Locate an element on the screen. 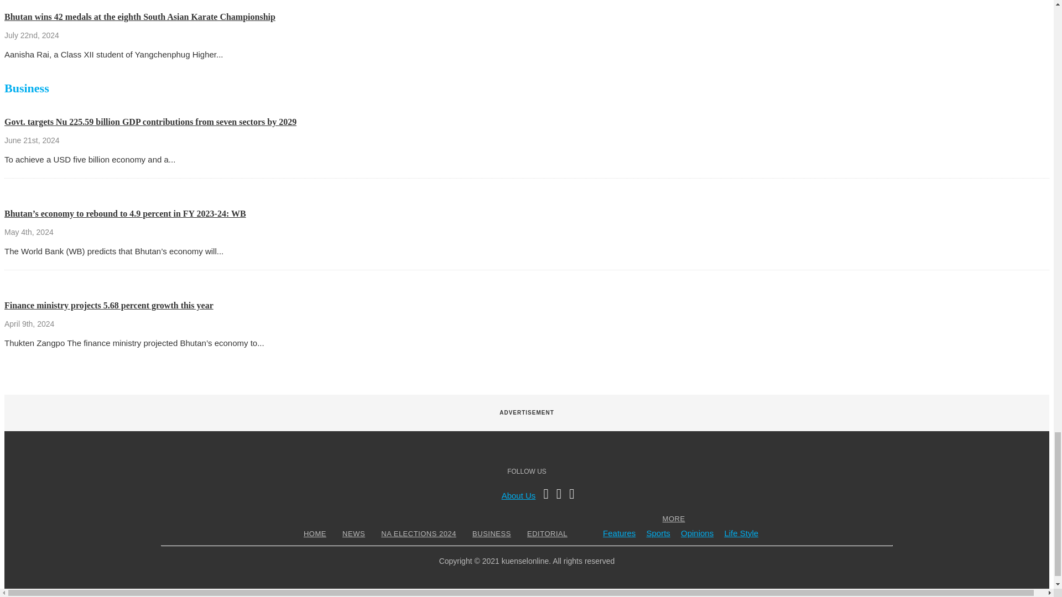  EDITORIAL is located at coordinates (548, 533).